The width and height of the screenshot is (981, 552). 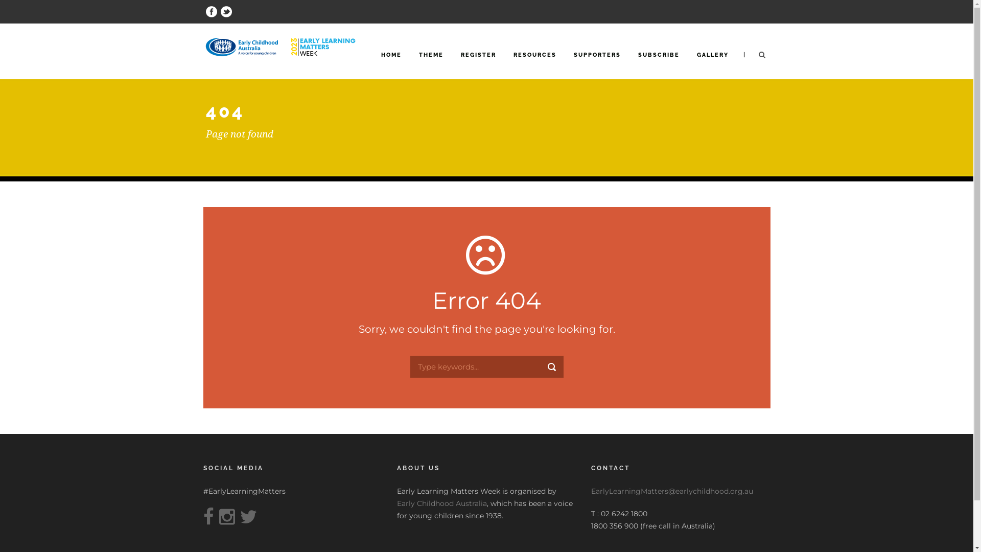 What do you see at coordinates (658, 65) in the screenshot?
I see `SUBSCRIBE` at bounding box center [658, 65].